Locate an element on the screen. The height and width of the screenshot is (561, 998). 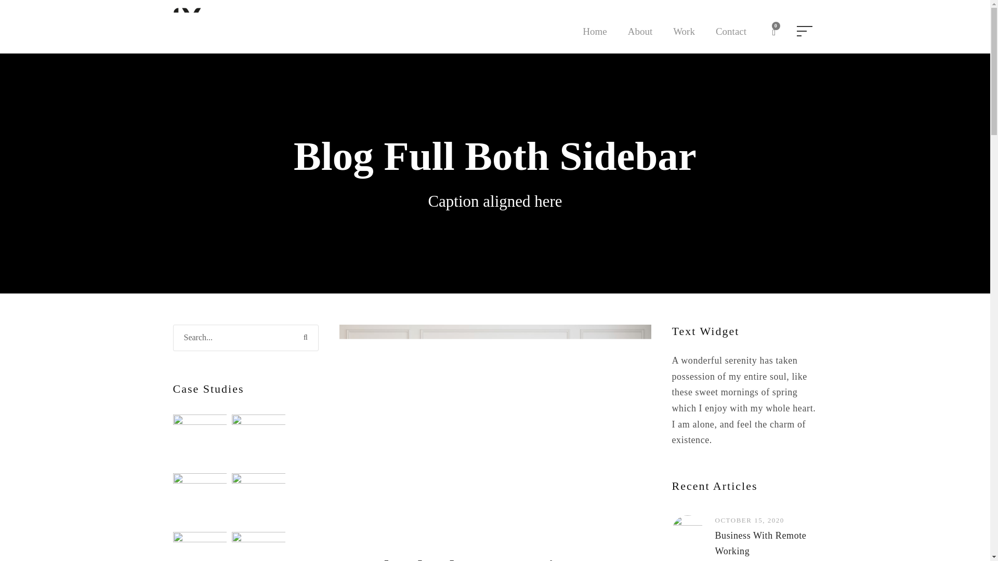
Contact is located at coordinates (731, 38).